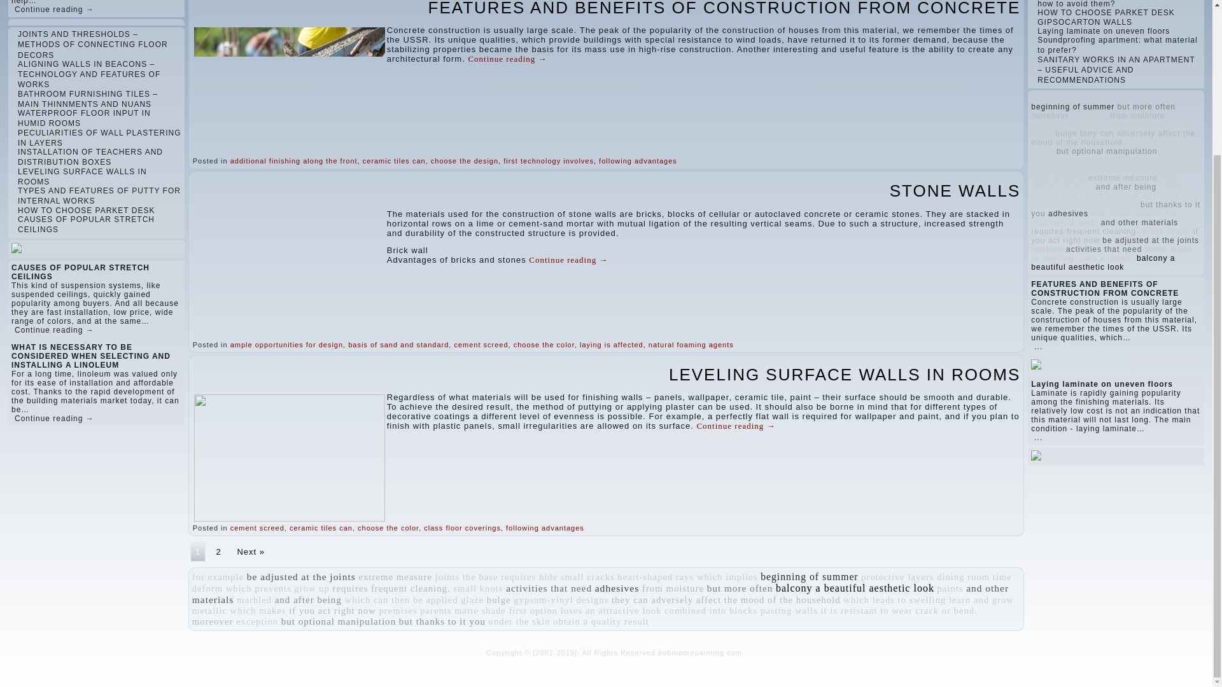 Image resolution: width=1222 pixels, height=687 pixels. I want to click on STONE WALLS, so click(955, 191).